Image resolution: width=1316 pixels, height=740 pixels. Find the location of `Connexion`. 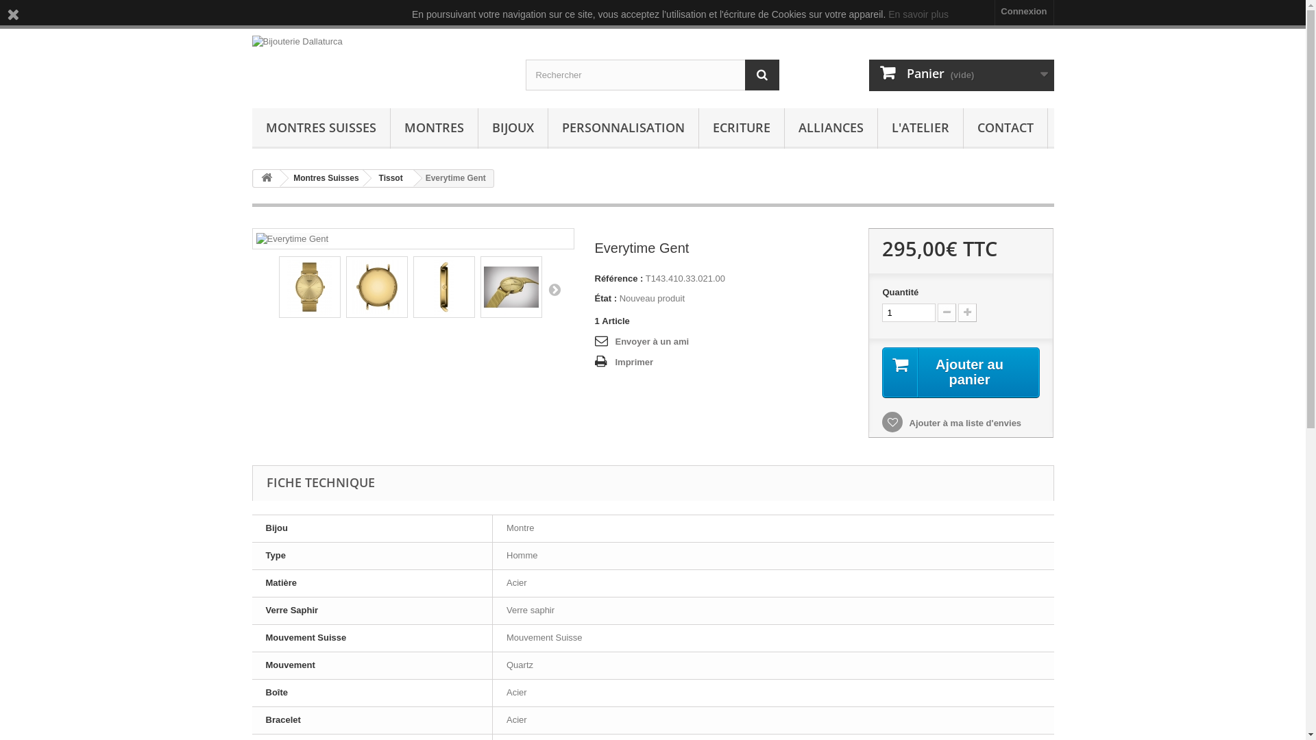

Connexion is located at coordinates (1024, 12).